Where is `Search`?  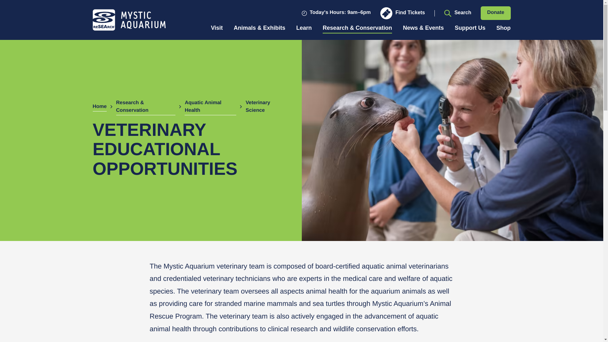 Search is located at coordinates (458, 13).